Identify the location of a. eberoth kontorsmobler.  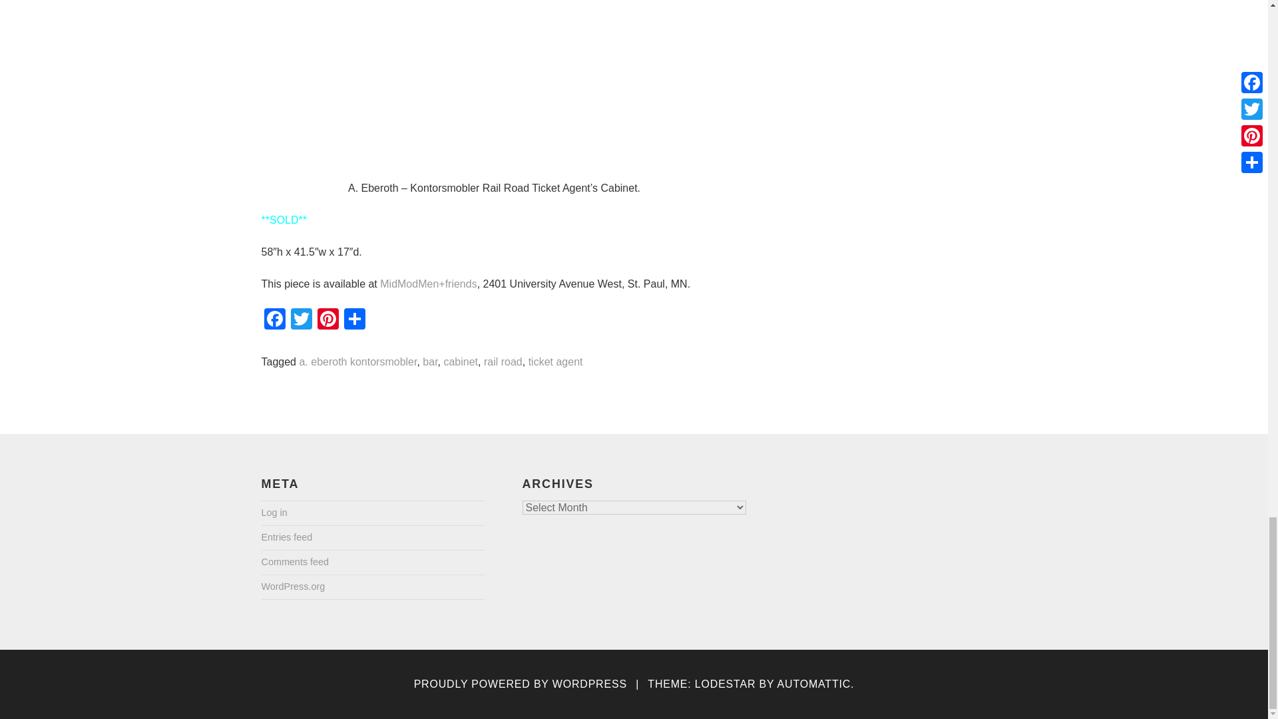
(357, 362).